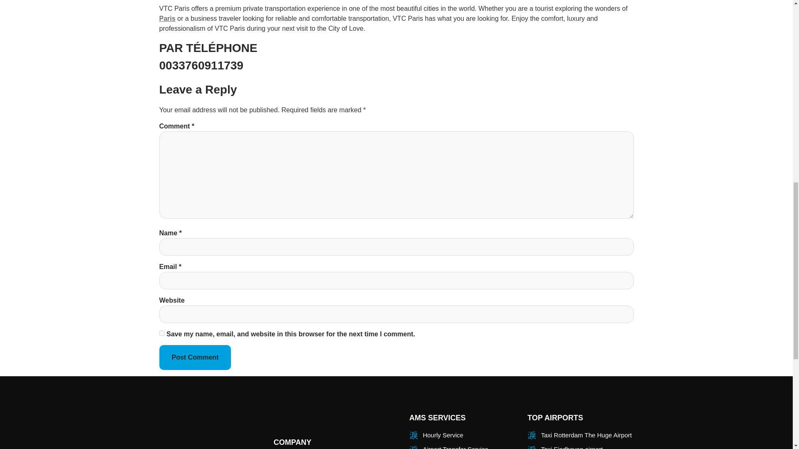 Image resolution: width=799 pixels, height=449 pixels. What do you see at coordinates (195, 358) in the screenshot?
I see `Post Comment` at bounding box center [195, 358].